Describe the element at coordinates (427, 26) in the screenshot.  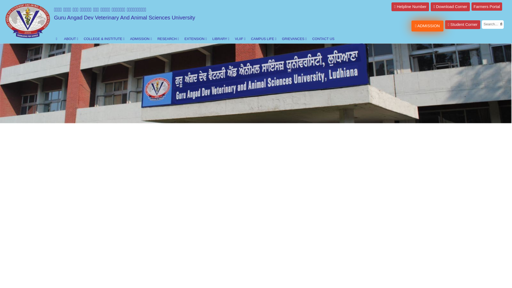
I see ` ADMISSION` at that location.